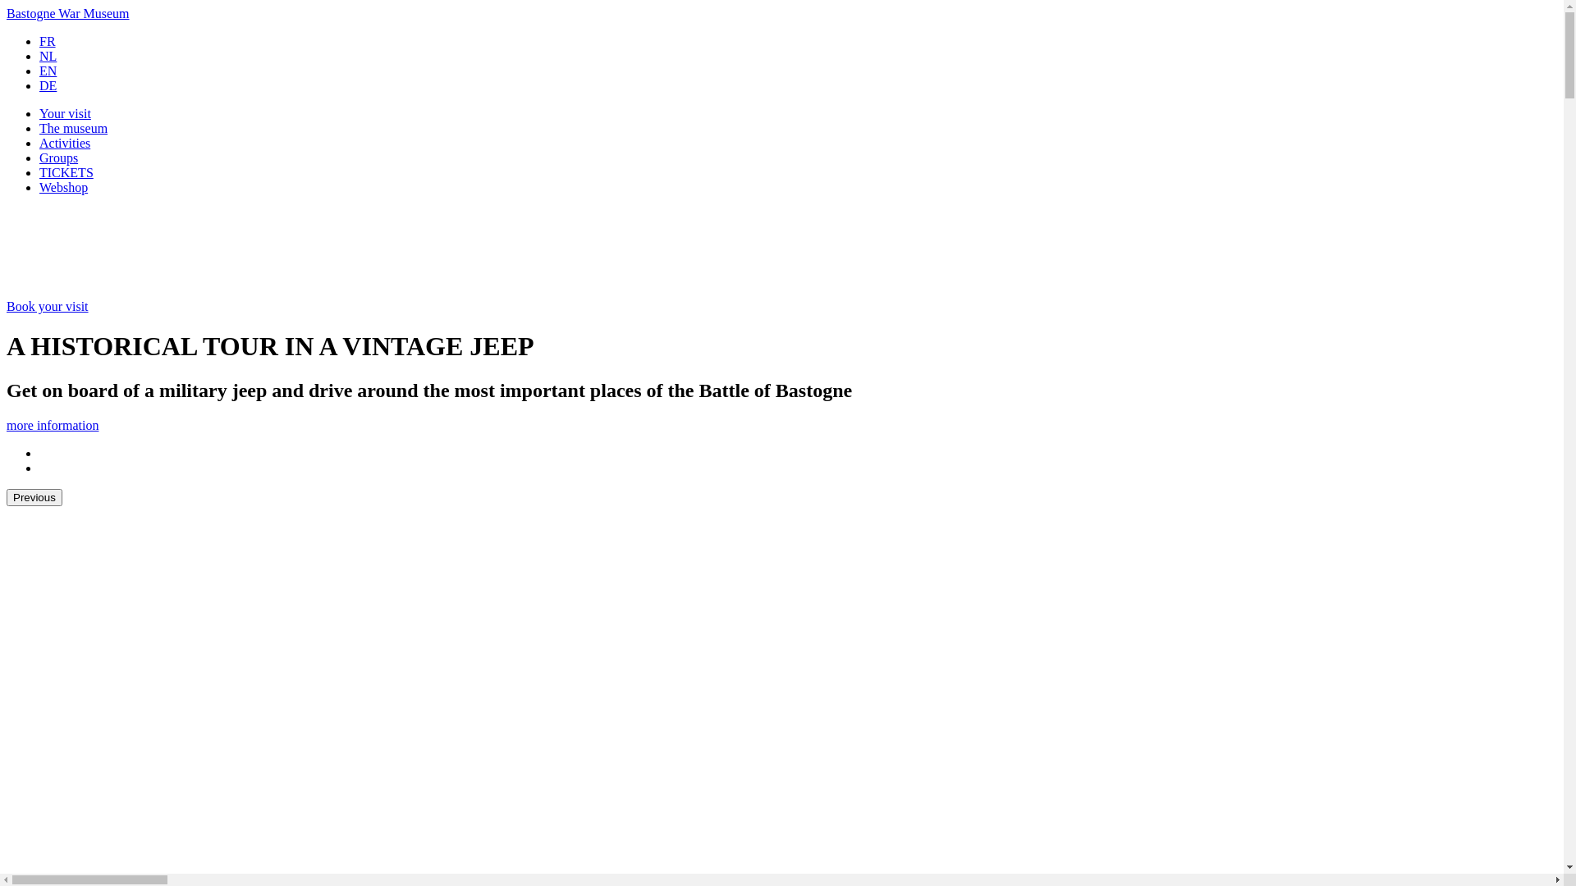 The width and height of the screenshot is (1576, 886). What do you see at coordinates (65, 143) in the screenshot?
I see `Activities` at bounding box center [65, 143].